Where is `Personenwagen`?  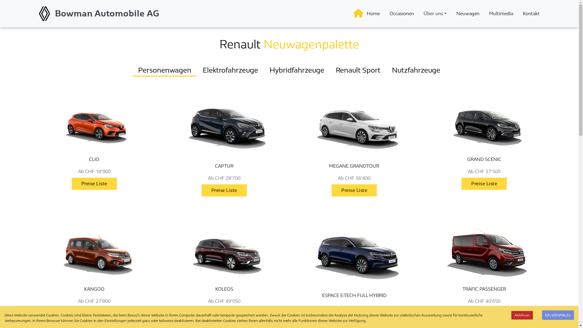 Personenwagen is located at coordinates (165, 70).